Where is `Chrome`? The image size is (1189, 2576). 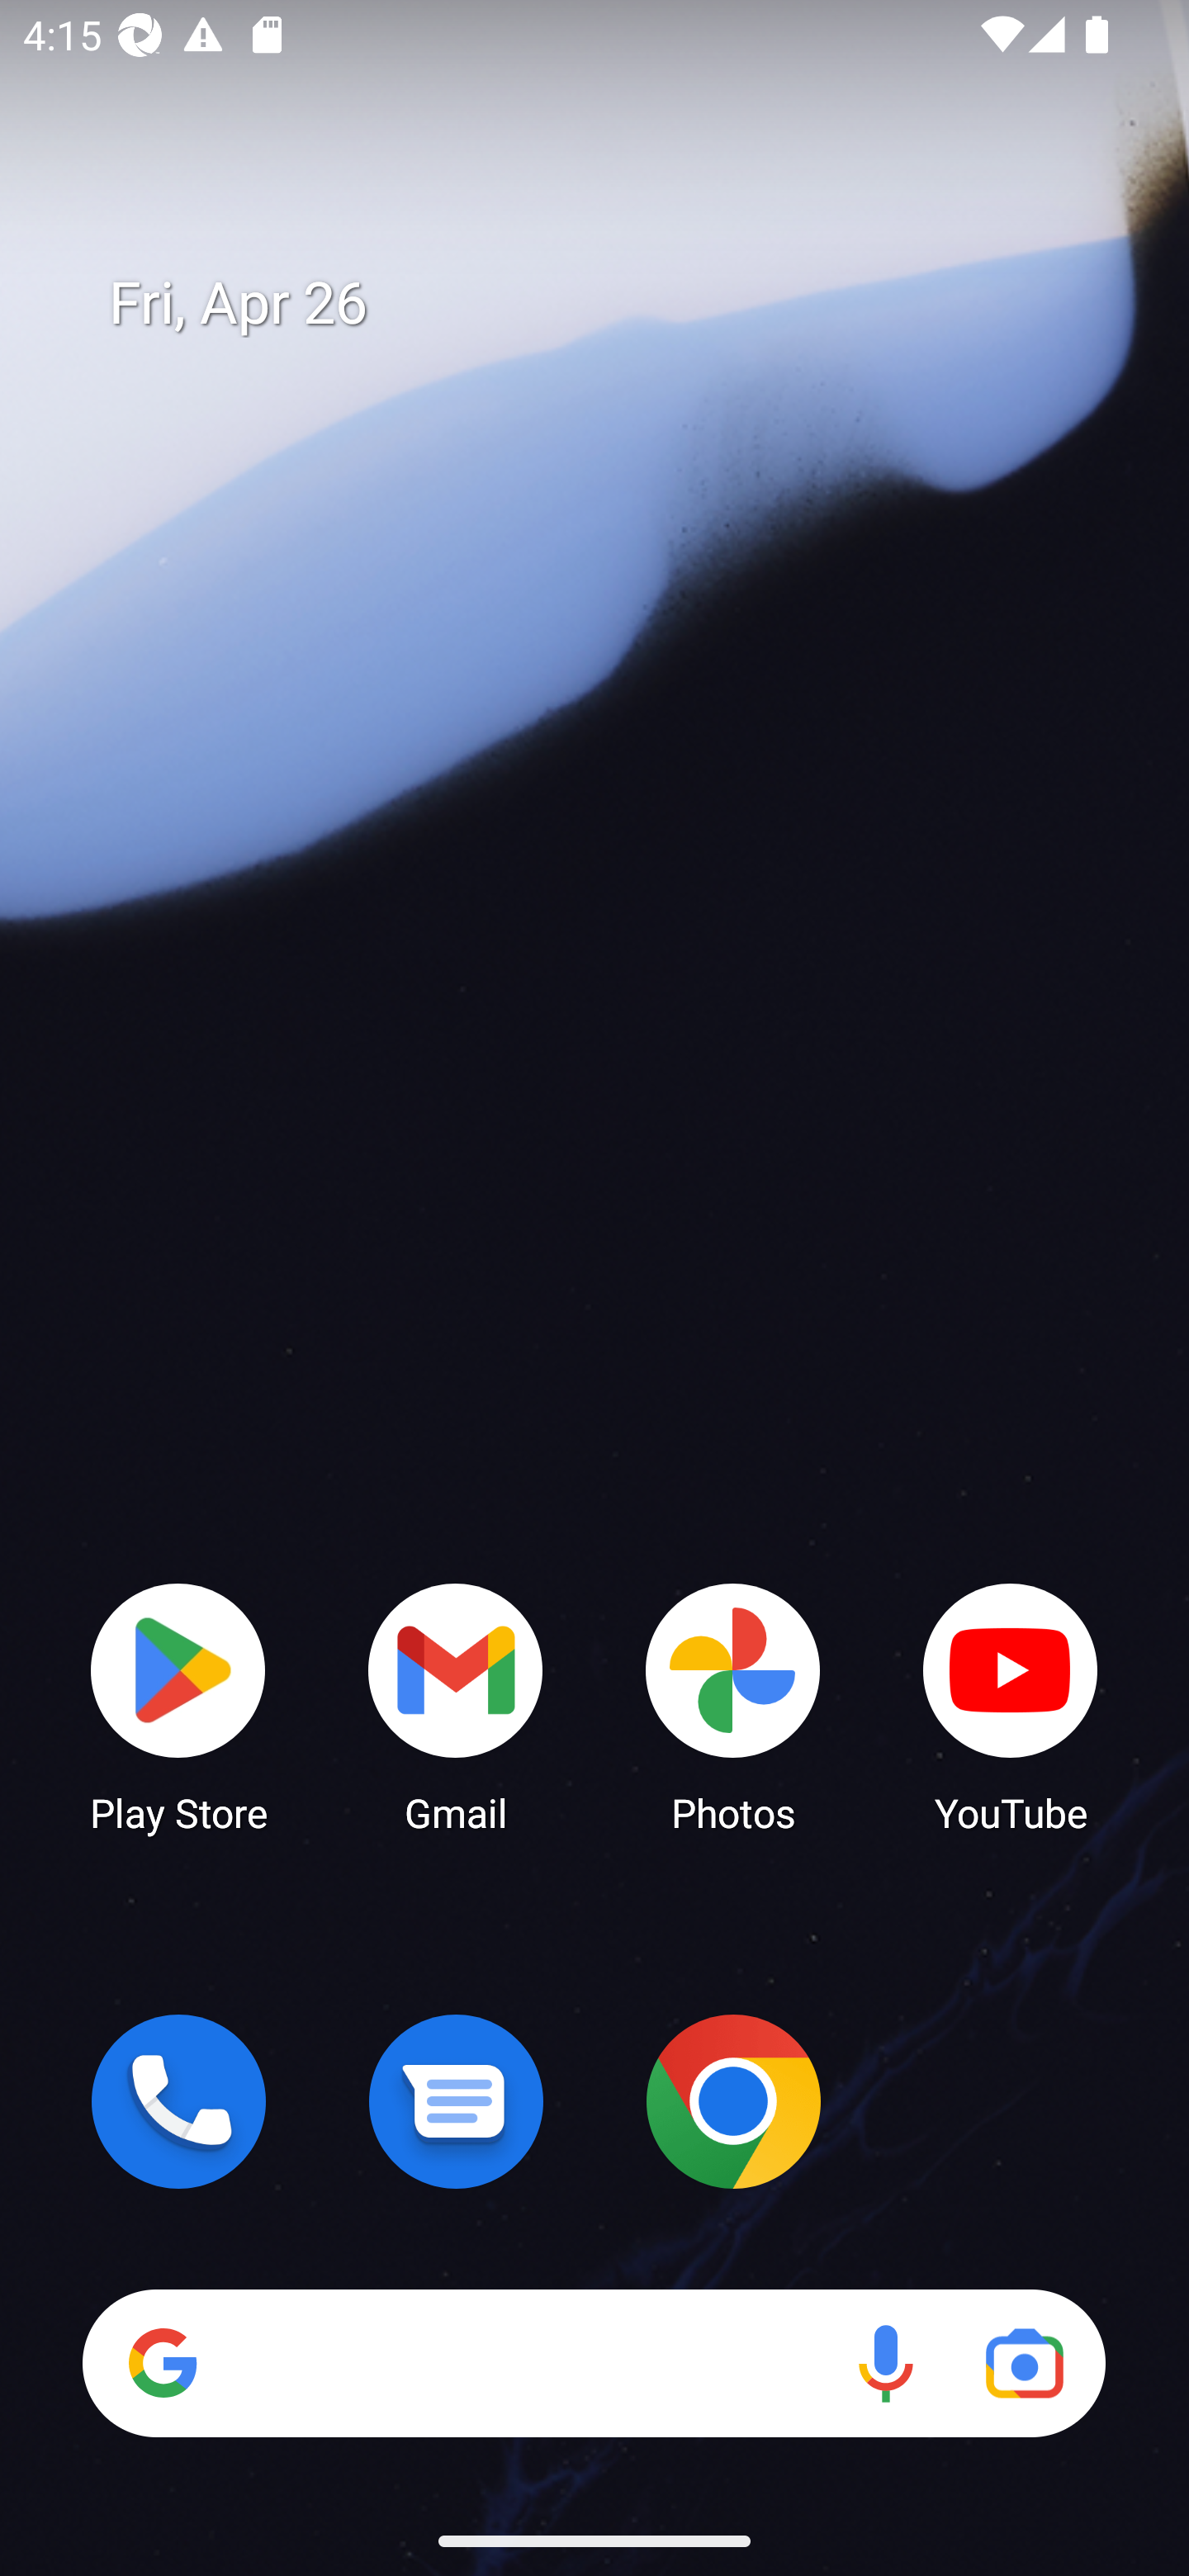
Chrome is located at coordinates (733, 2101).